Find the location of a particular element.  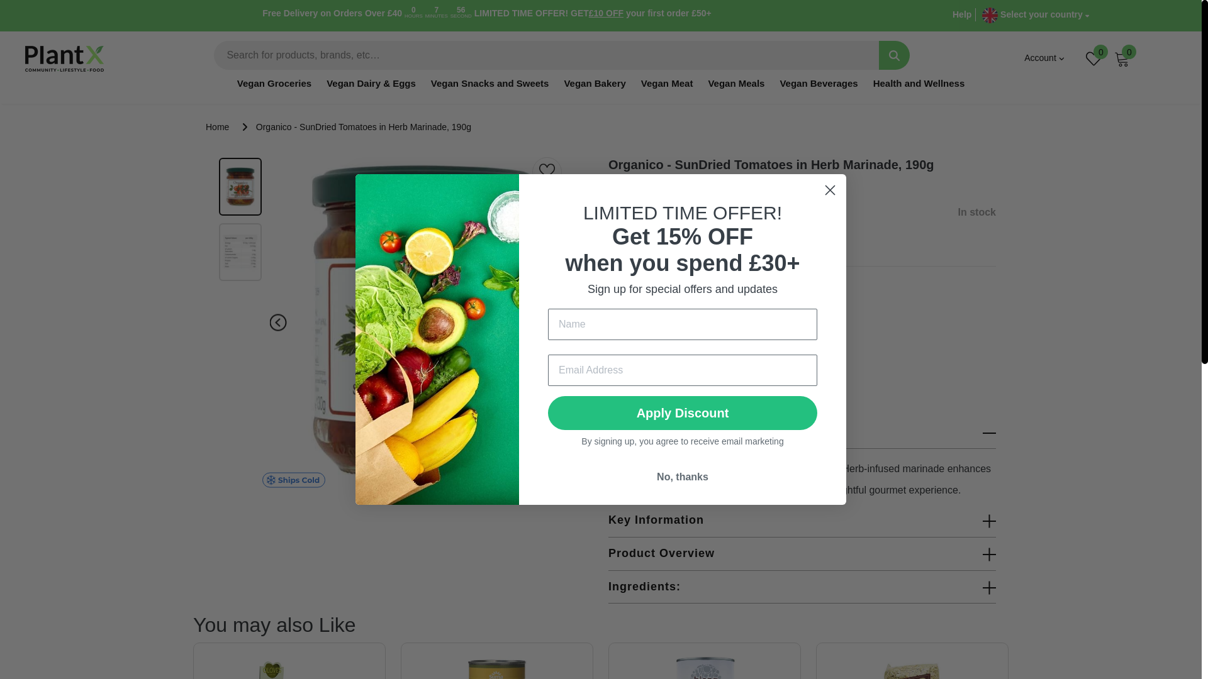

Vegan Bakery is located at coordinates (595, 91).